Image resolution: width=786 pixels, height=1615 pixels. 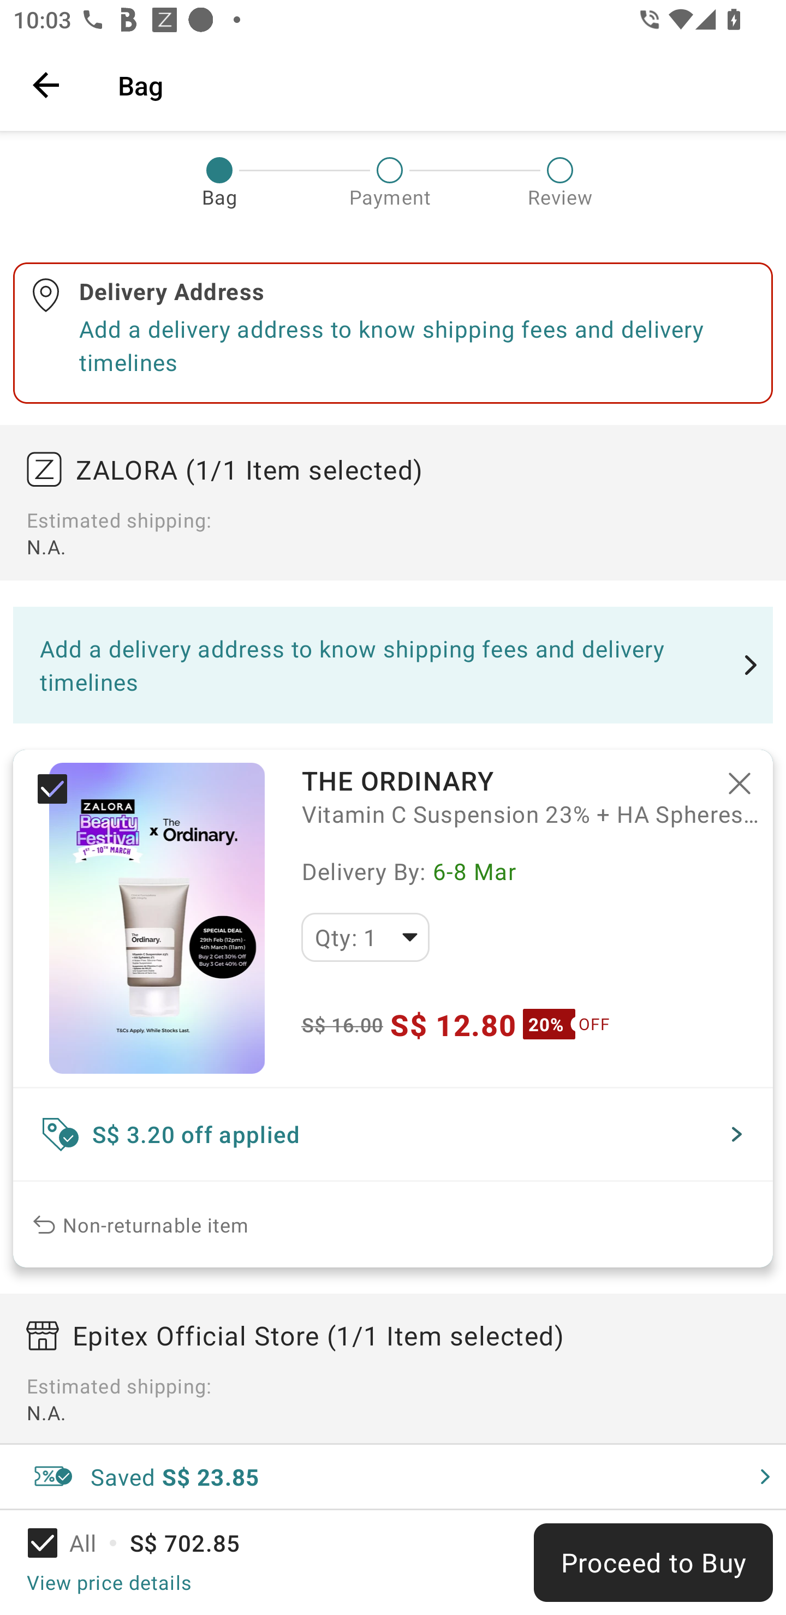 I want to click on Proceed to Buy, so click(x=653, y=1563).